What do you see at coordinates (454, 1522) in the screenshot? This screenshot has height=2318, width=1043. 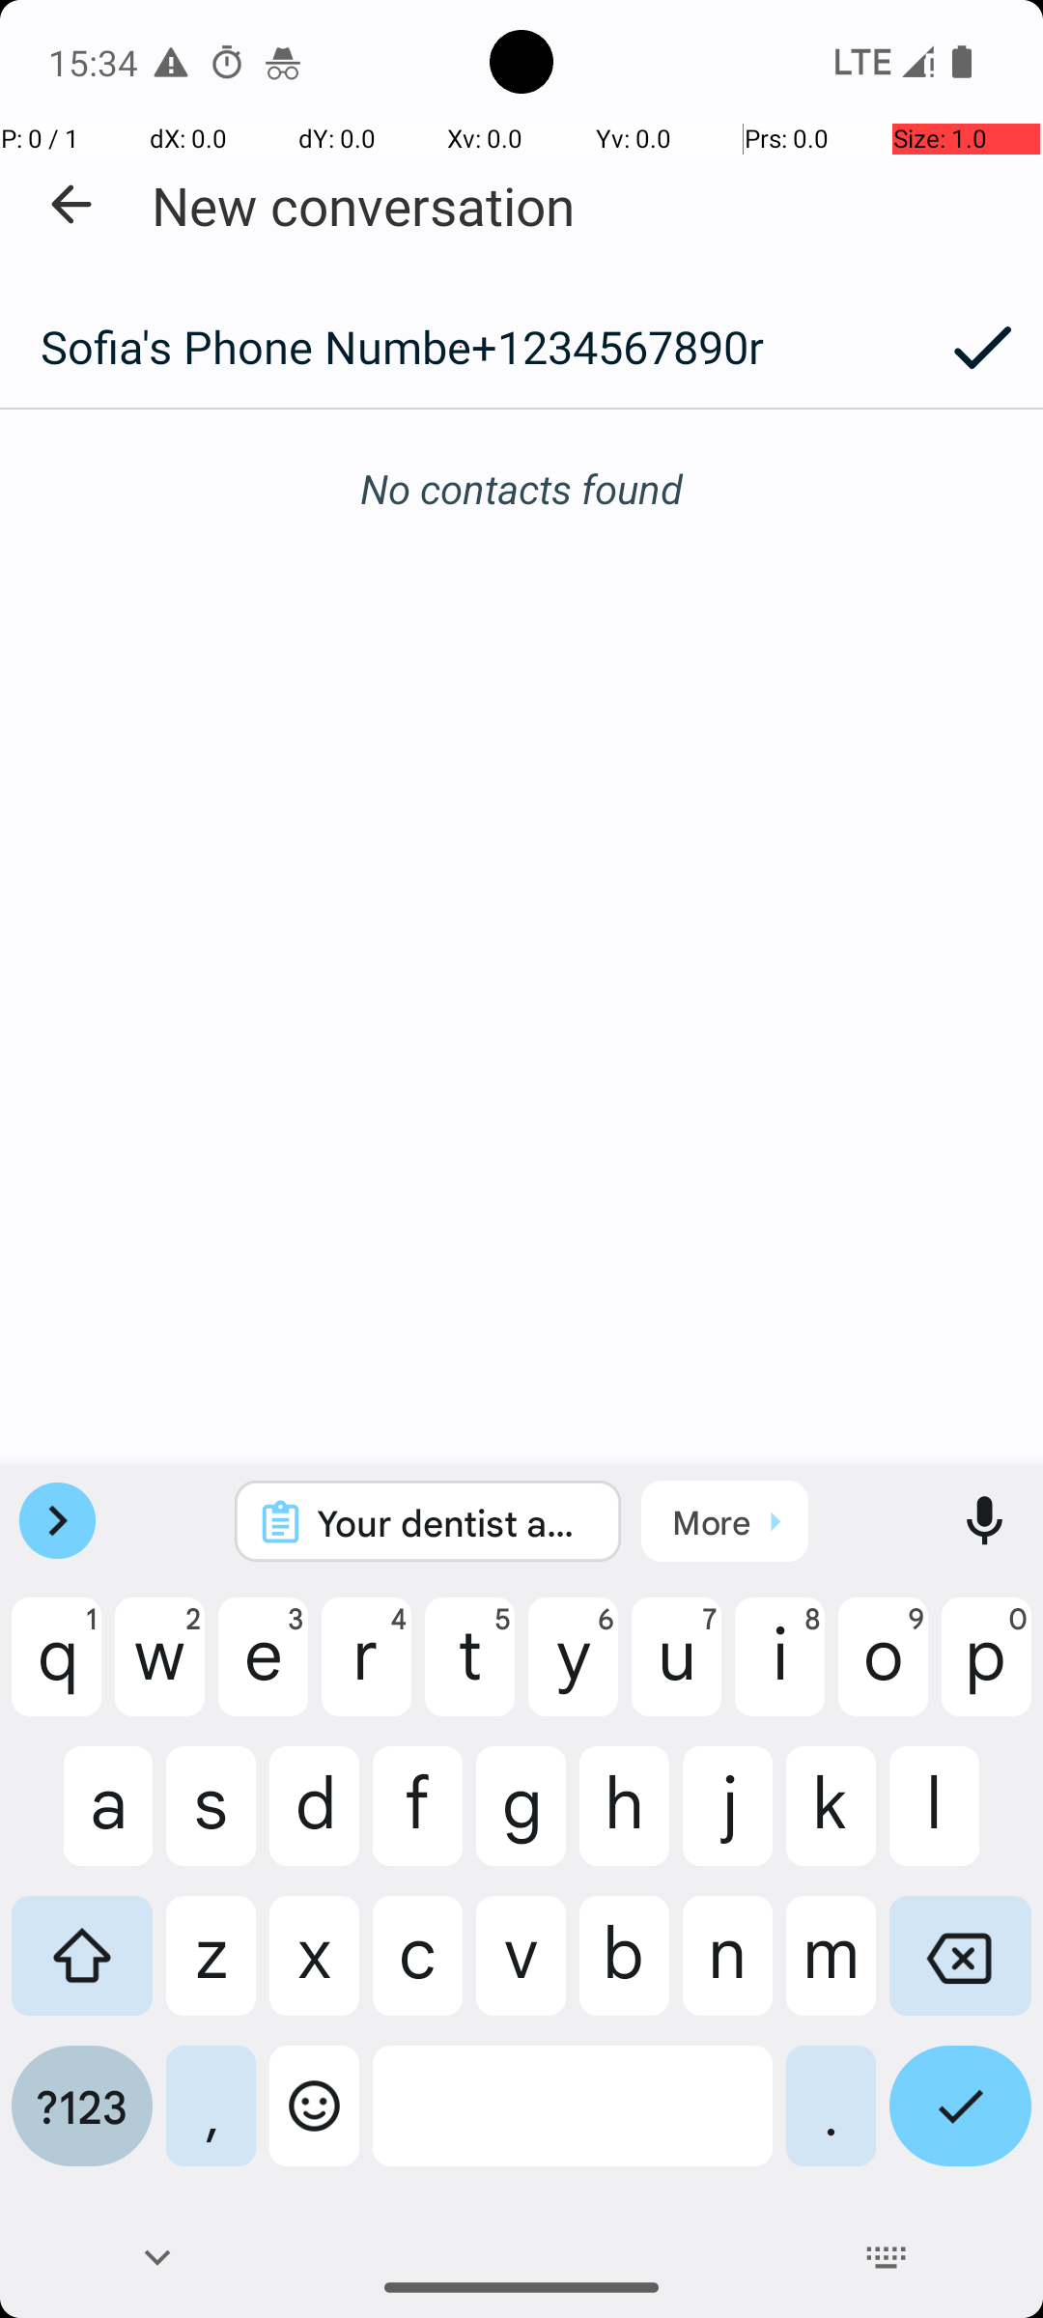 I see `Your dentist appointment is scheduled for 2 PM on Thursday.` at bounding box center [454, 1522].